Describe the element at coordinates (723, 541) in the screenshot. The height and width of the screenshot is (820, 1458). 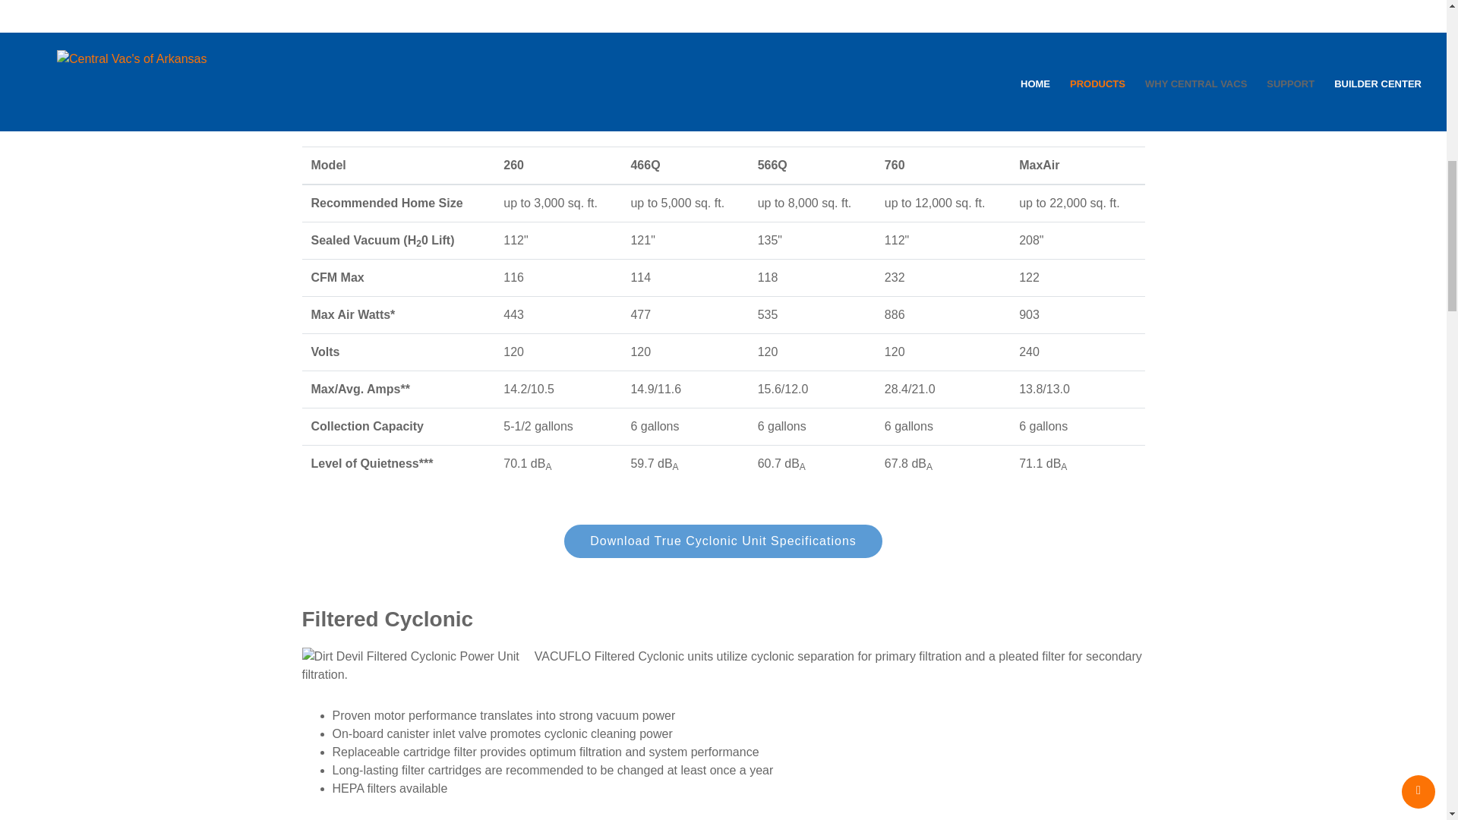
I see `Download True Cyclonic Unit Specifications` at that location.